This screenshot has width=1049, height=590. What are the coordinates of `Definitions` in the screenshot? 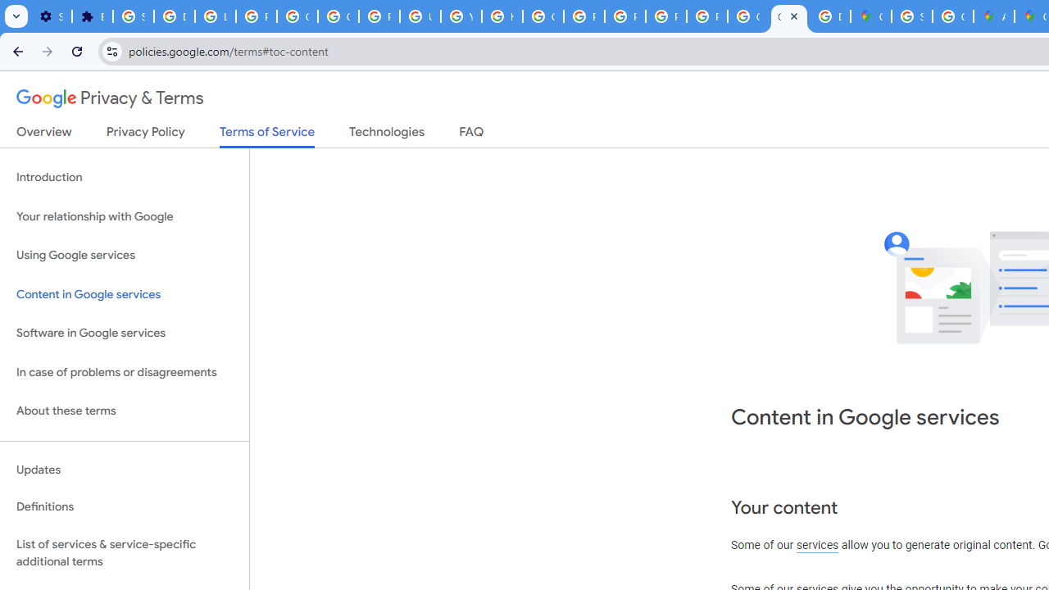 It's located at (125, 507).